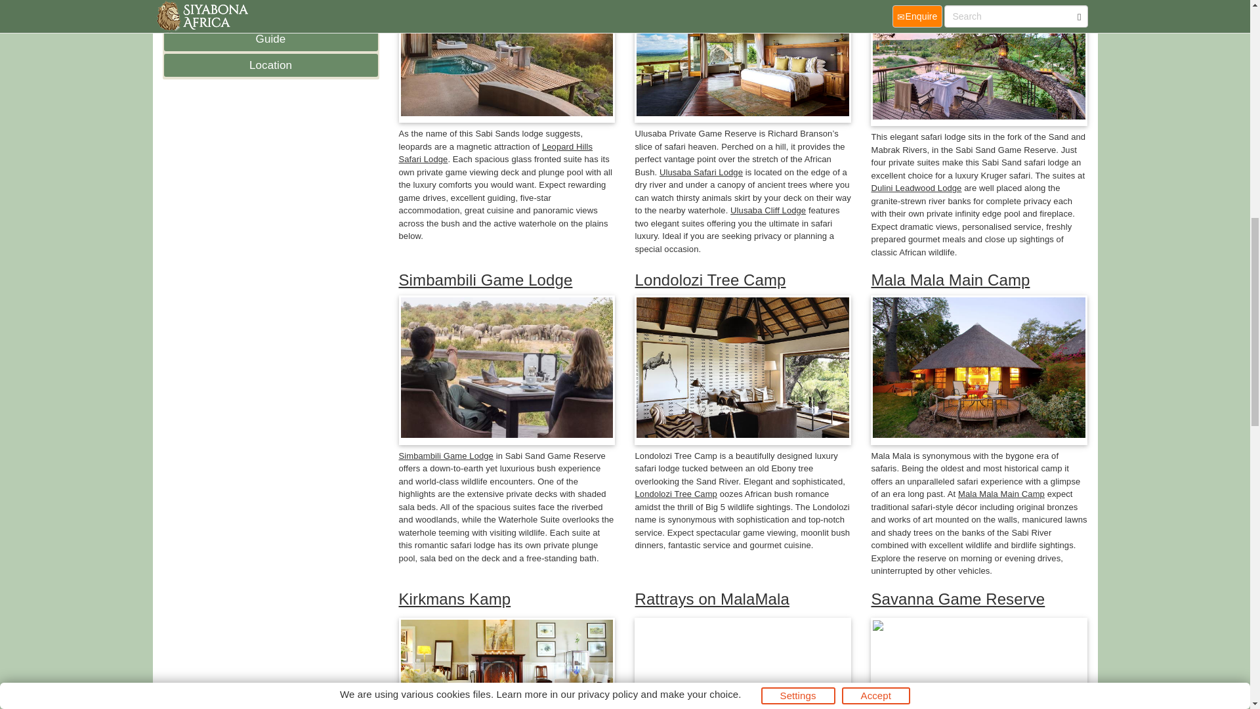  What do you see at coordinates (496, 153) in the screenshot?
I see `Leopard Hills Safari Lodge` at bounding box center [496, 153].